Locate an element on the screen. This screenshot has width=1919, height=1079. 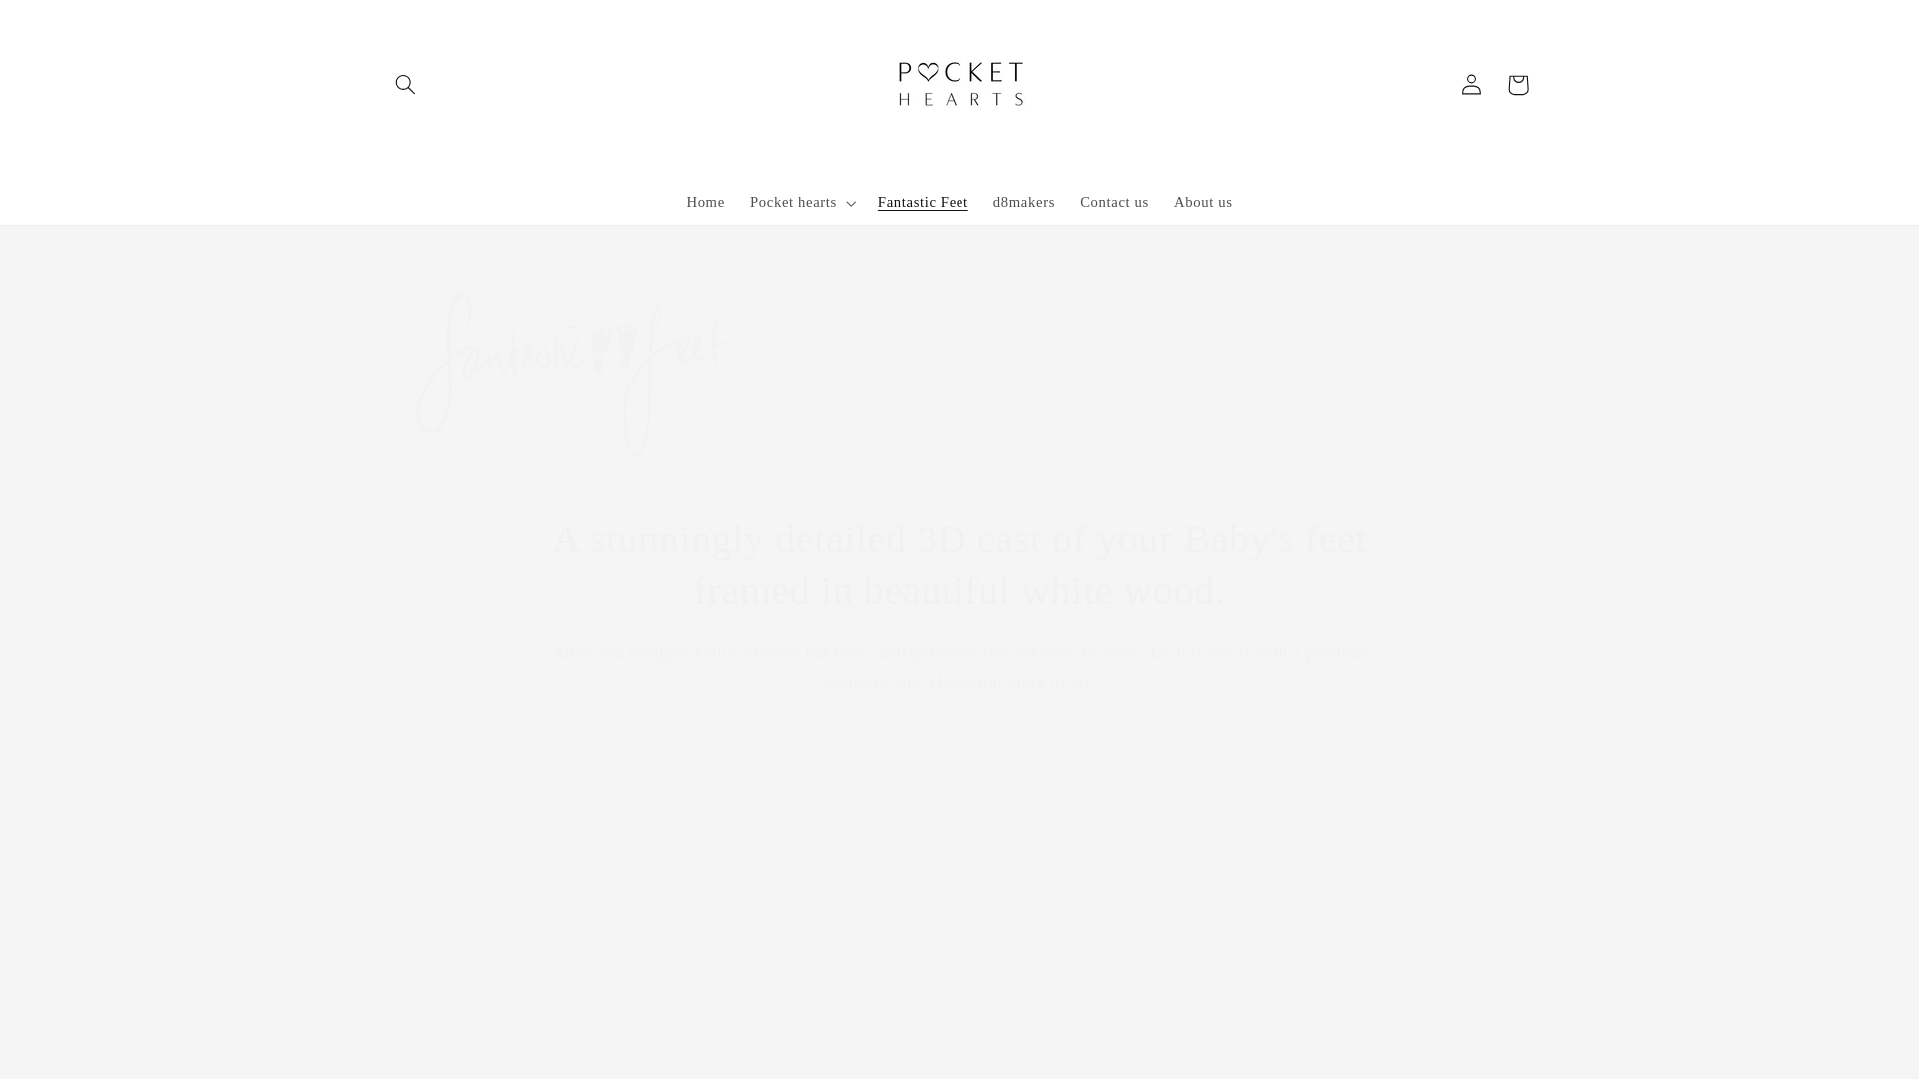
d8makers is located at coordinates (1023, 202).